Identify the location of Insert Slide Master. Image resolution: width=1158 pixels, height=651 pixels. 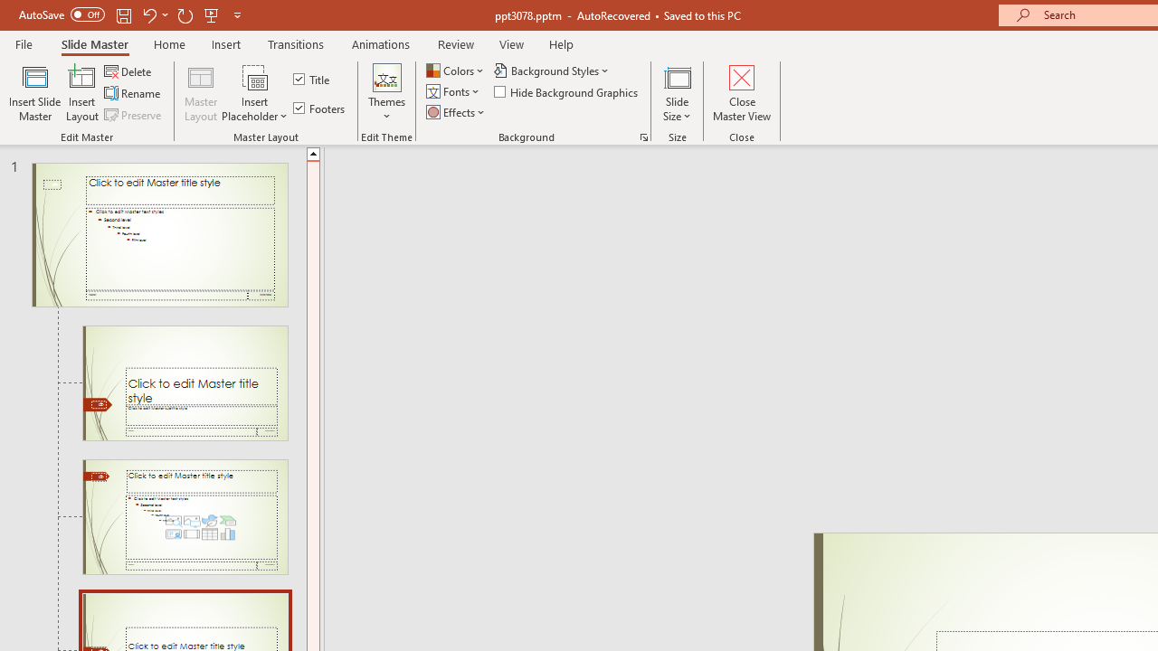
(34, 92).